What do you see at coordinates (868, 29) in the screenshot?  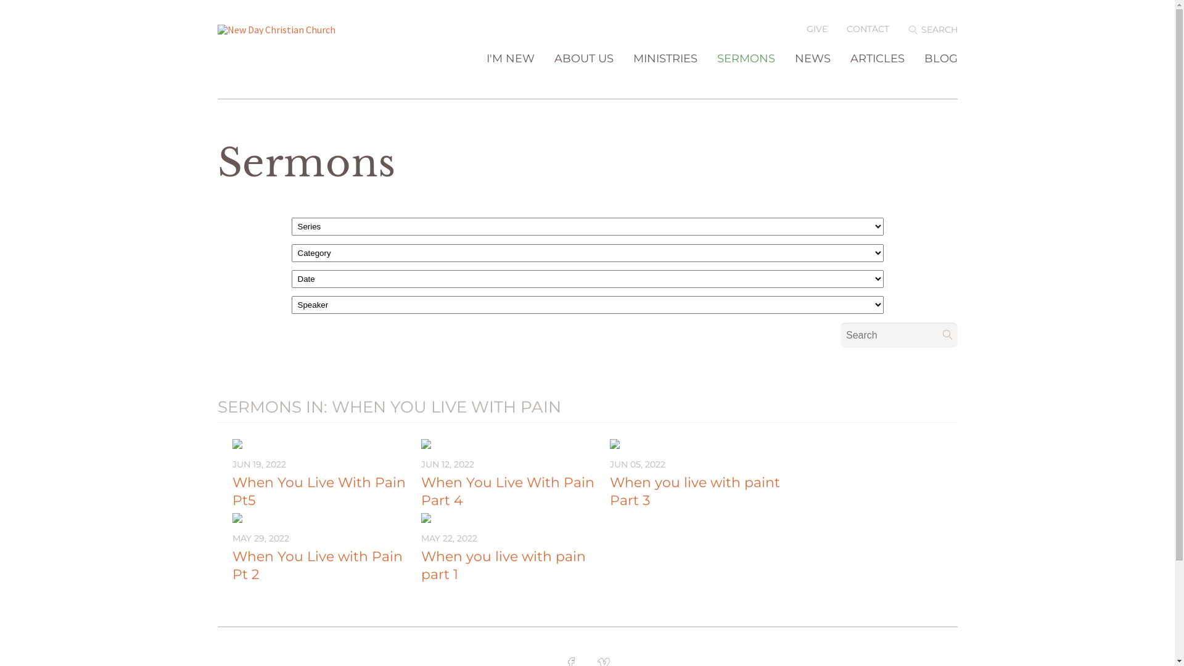 I see `CONTACT` at bounding box center [868, 29].